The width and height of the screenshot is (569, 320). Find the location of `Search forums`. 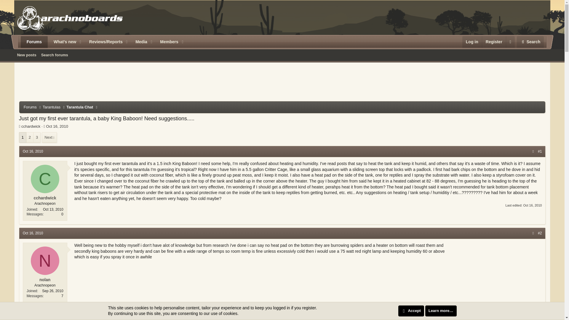

Search forums is located at coordinates (55, 55).